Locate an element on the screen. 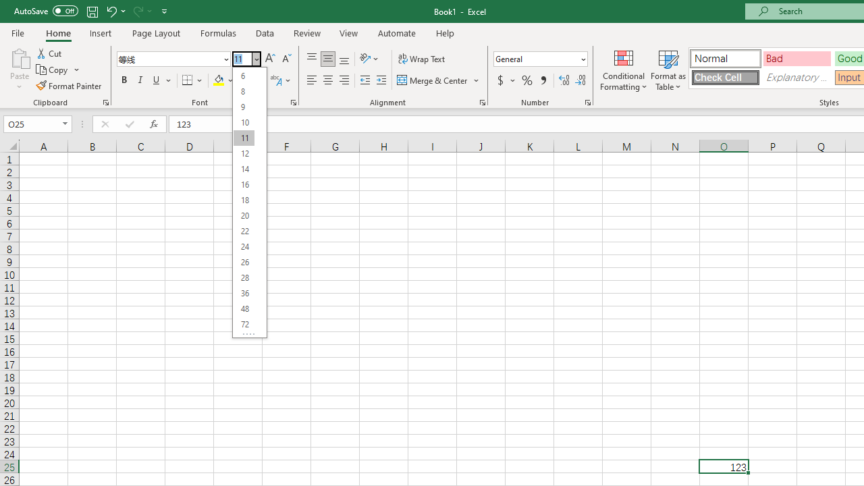  Accounting Number Format is located at coordinates (500, 81).